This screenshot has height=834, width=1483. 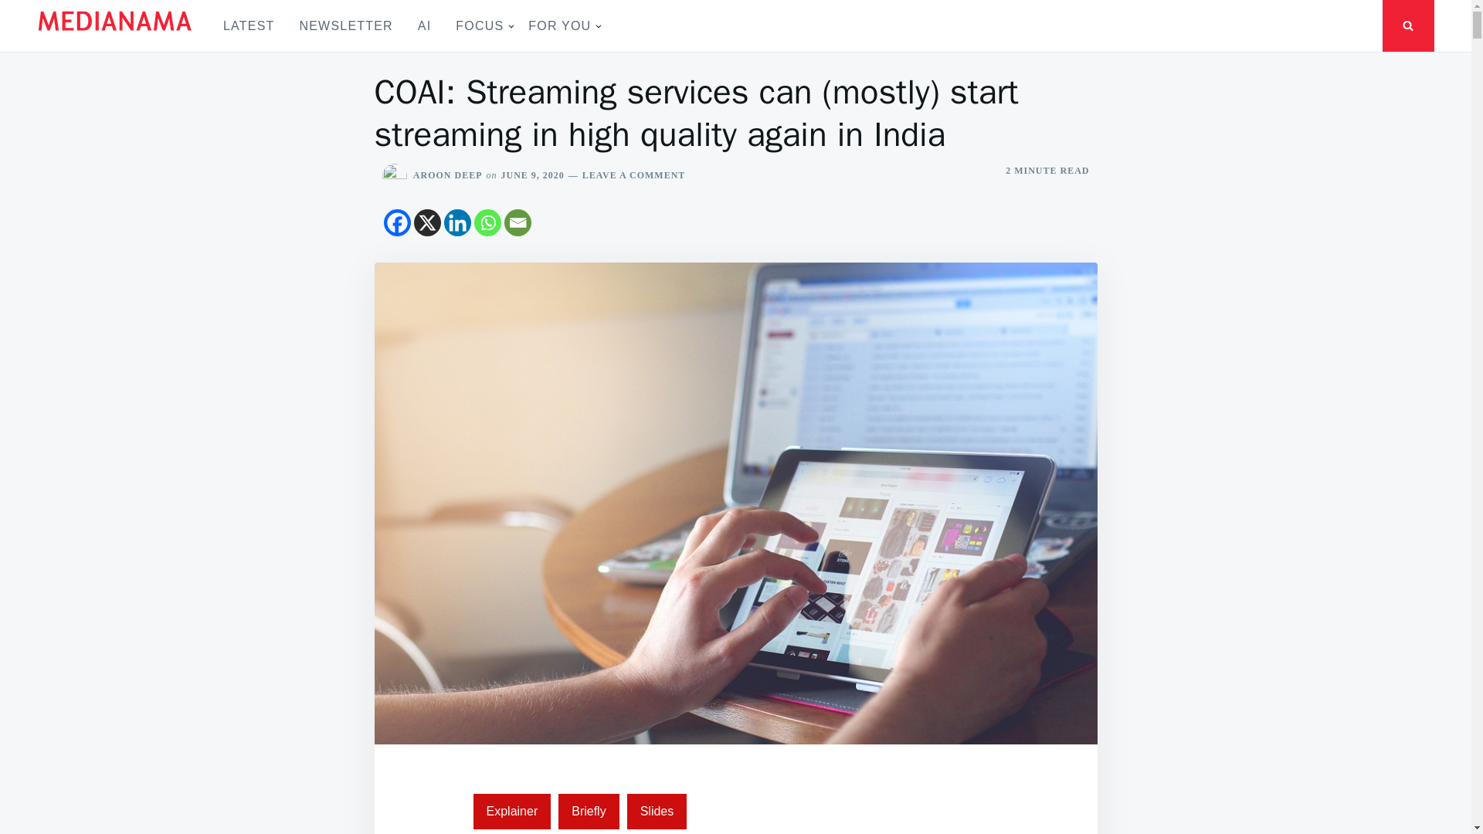 I want to click on MEDIANAMA, so click(x=97, y=56).